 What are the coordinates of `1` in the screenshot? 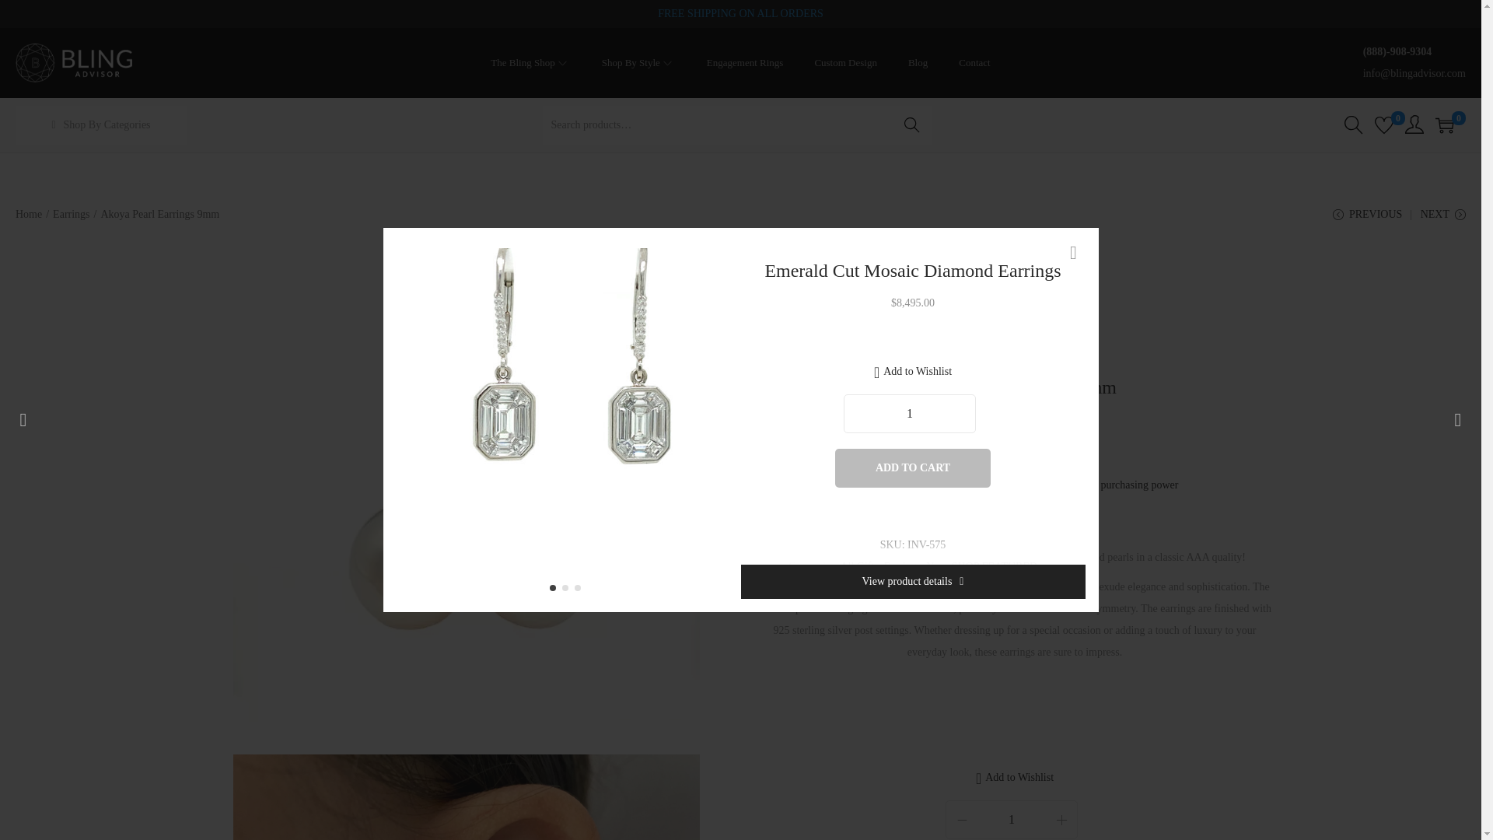 It's located at (910, 414).